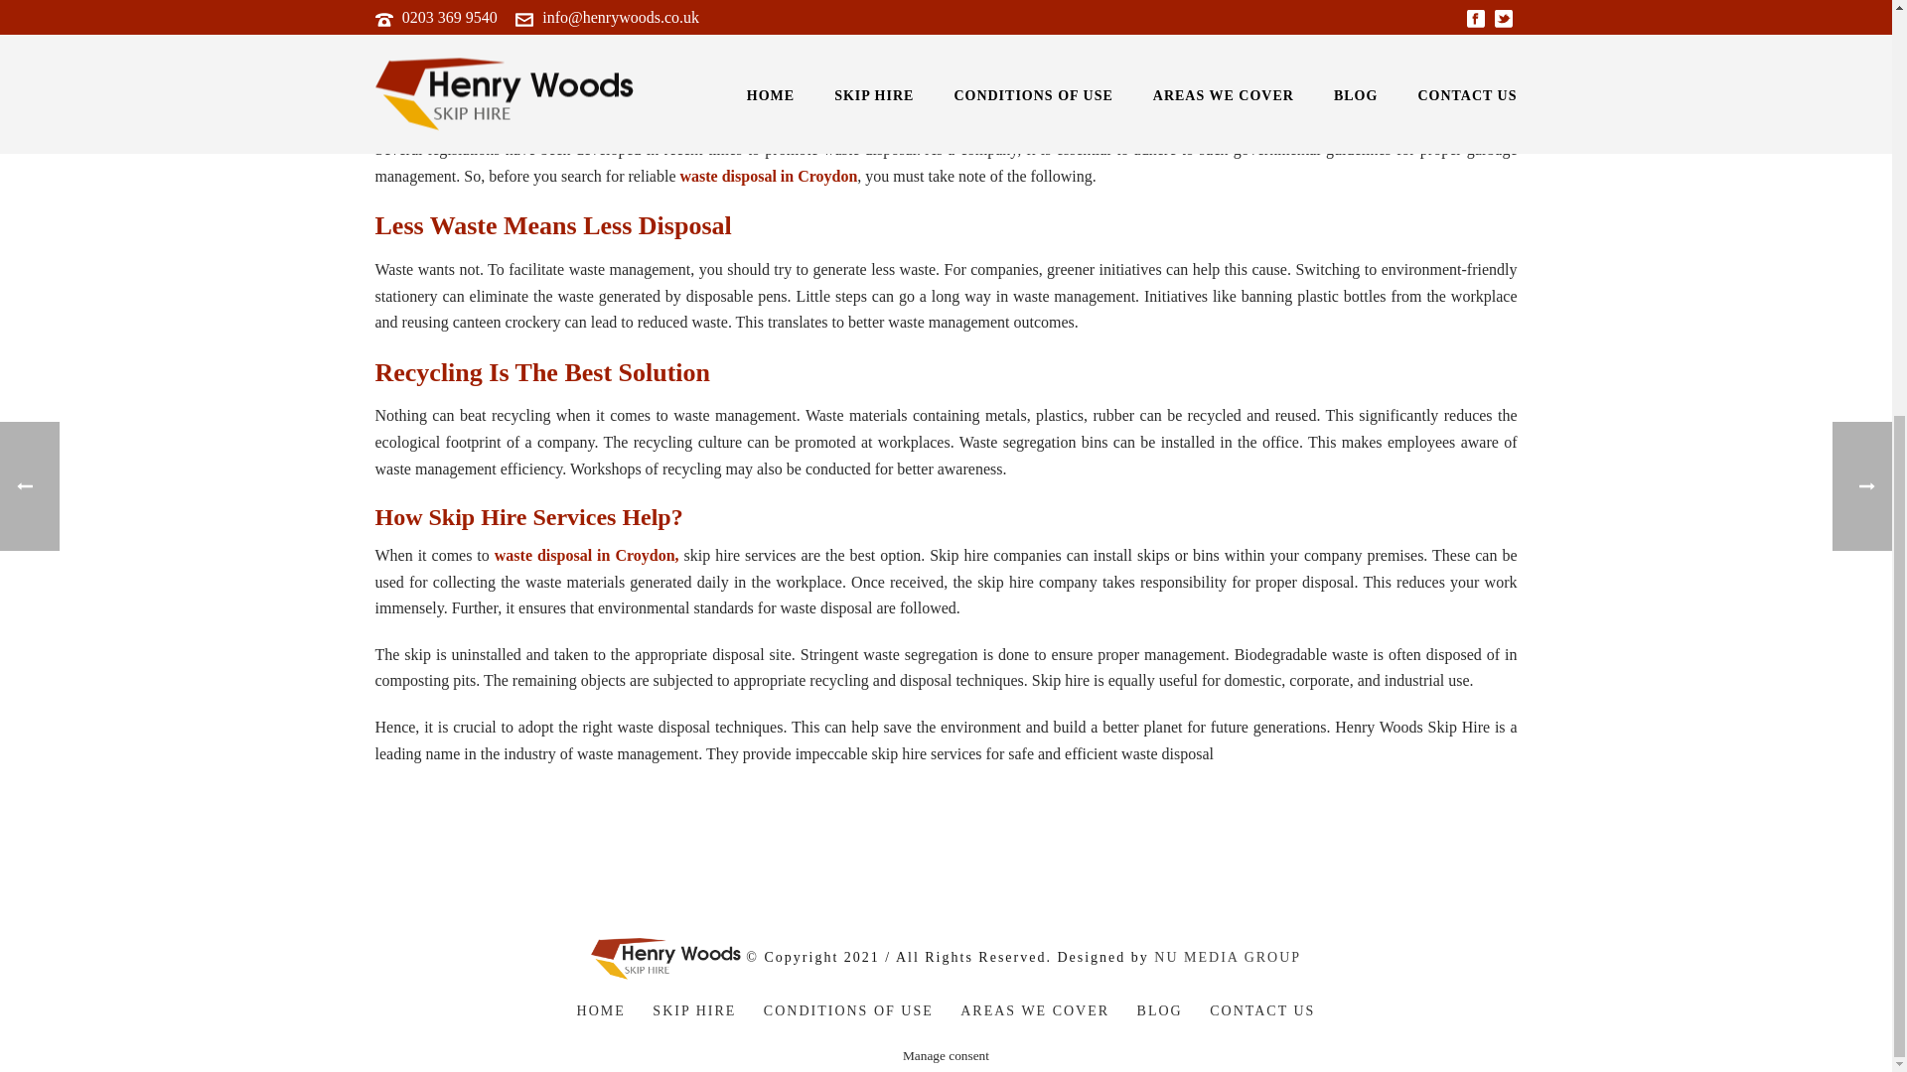 The image size is (1907, 1072). What do you see at coordinates (409, 24) in the screenshot?
I see `Posts by henry` at bounding box center [409, 24].